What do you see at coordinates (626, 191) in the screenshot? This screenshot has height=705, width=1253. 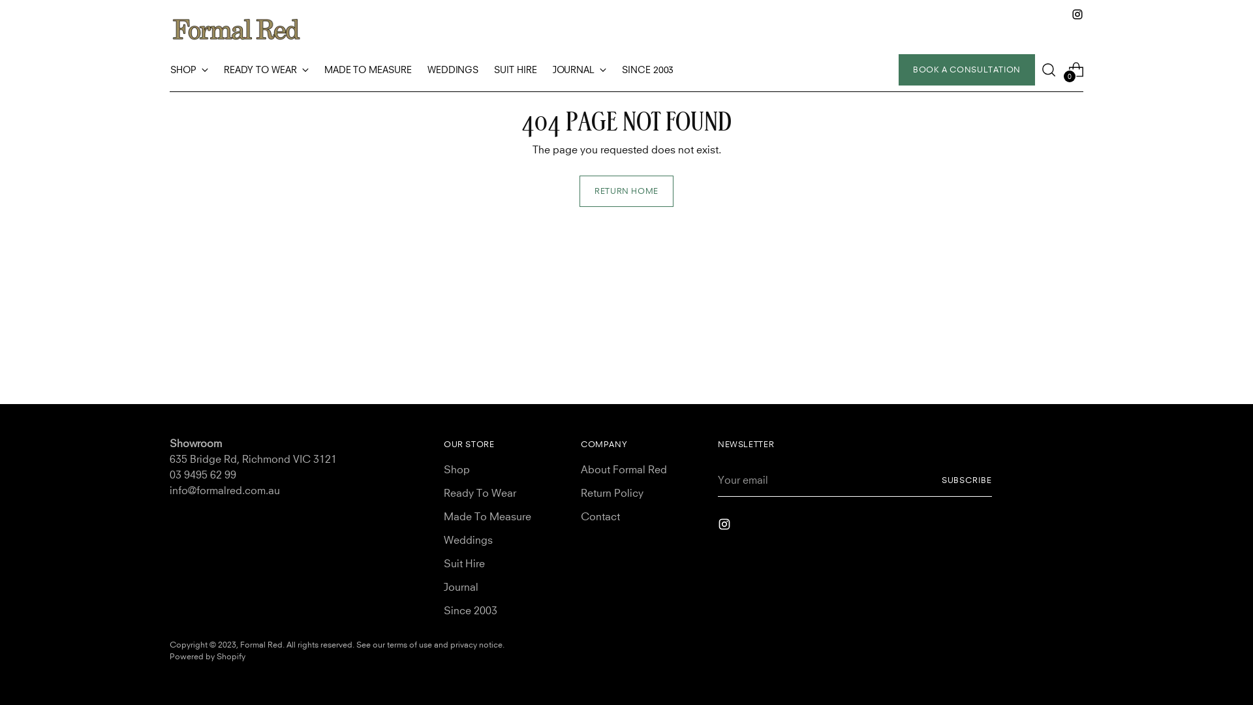 I see `RETURN HOME` at bounding box center [626, 191].